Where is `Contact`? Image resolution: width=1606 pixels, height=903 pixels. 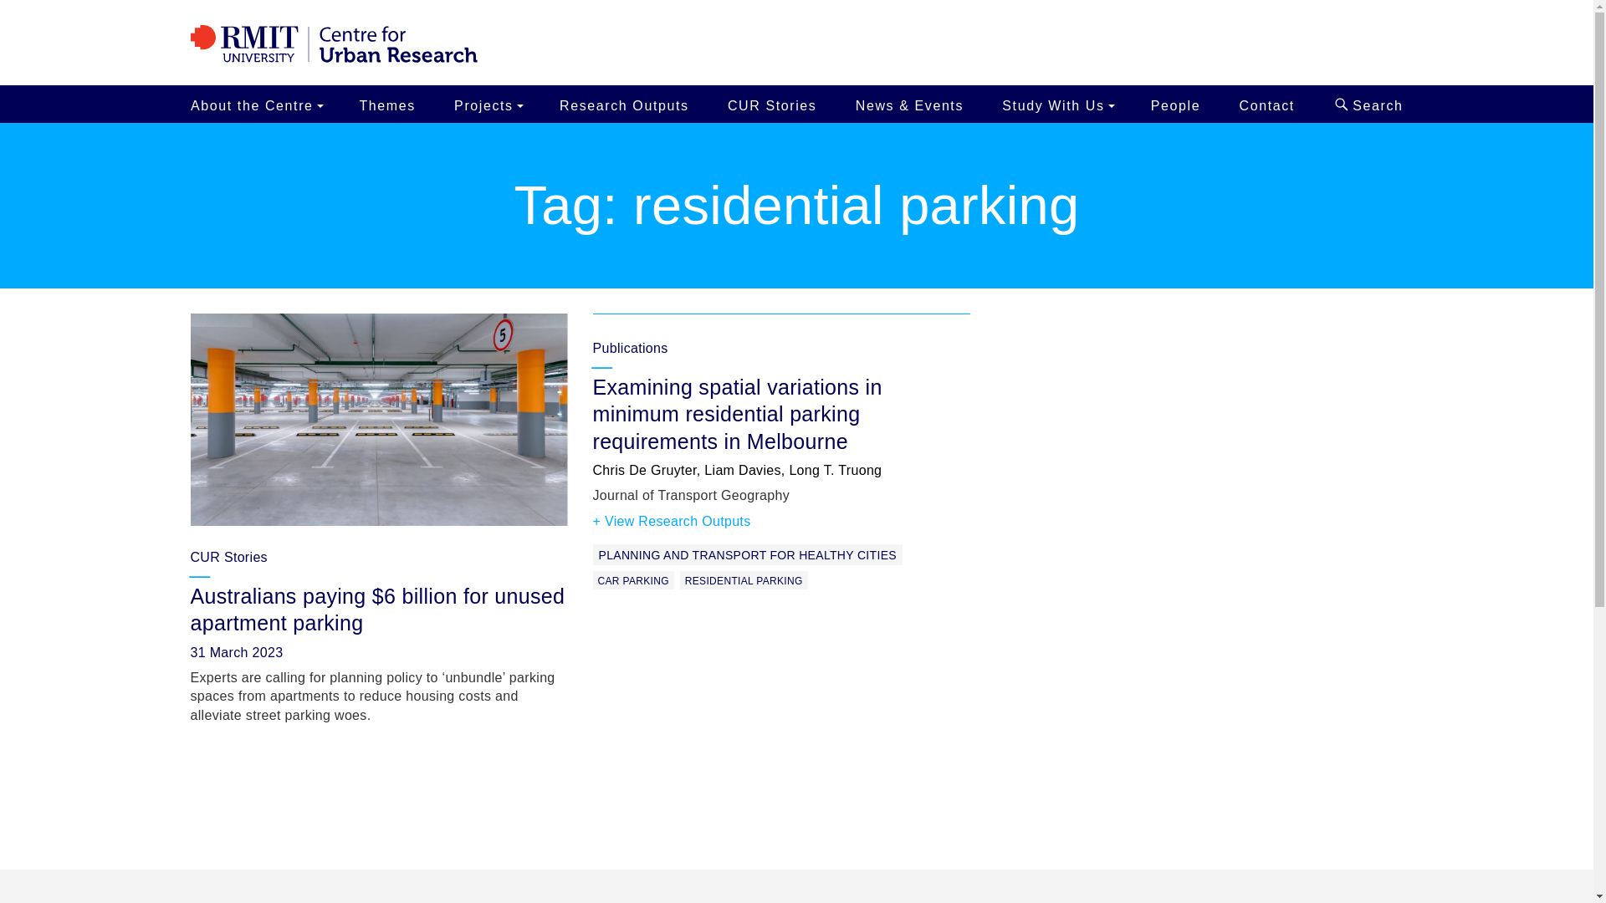
Contact is located at coordinates (1266, 104).